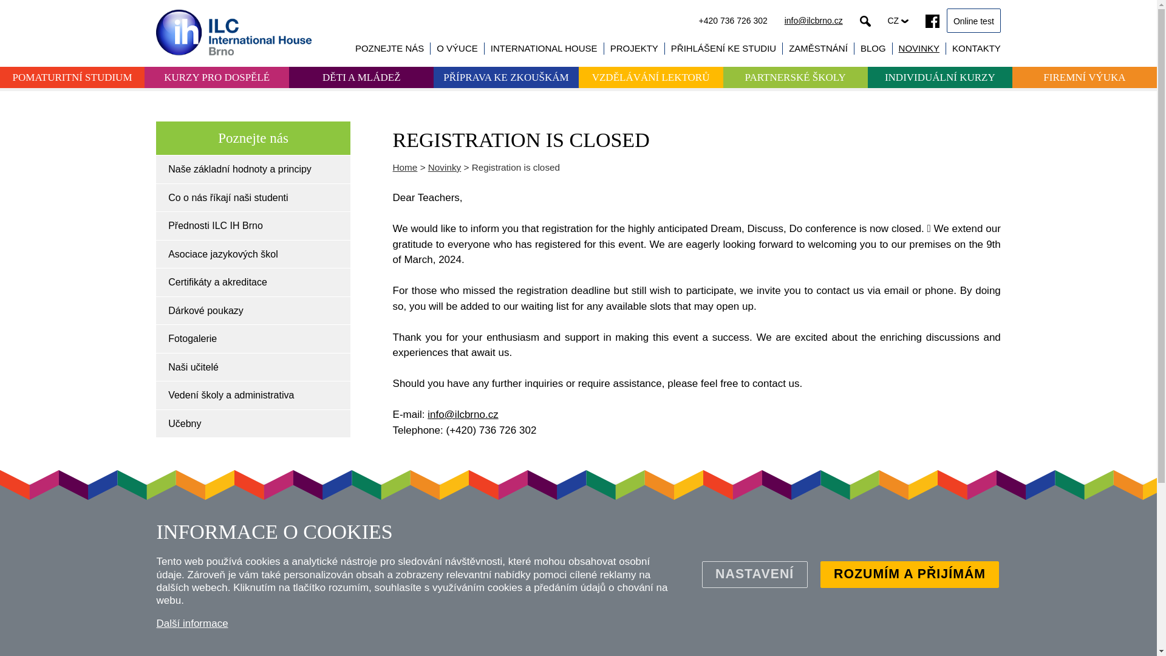 The width and height of the screenshot is (1166, 656). I want to click on International House World Organisation, so click(544, 48).